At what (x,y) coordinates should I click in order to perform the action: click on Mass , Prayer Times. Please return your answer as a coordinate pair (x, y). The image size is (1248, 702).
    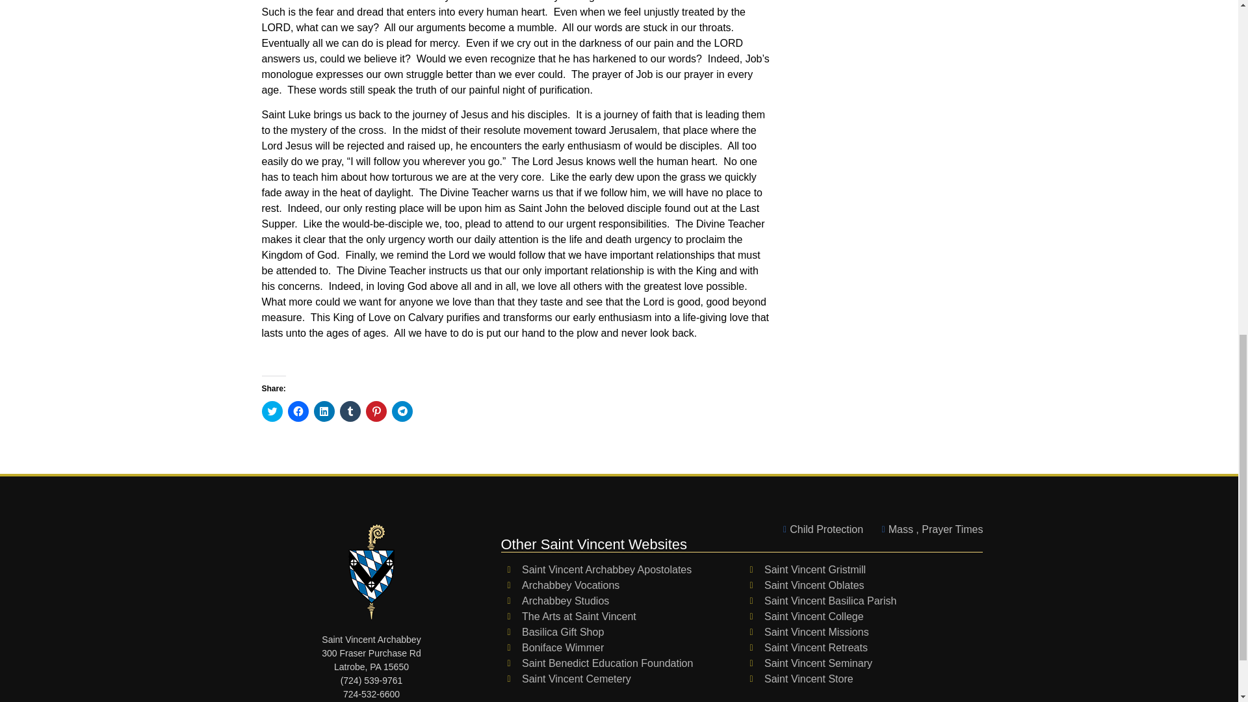
    Looking at the image, I should click on (928, 530).